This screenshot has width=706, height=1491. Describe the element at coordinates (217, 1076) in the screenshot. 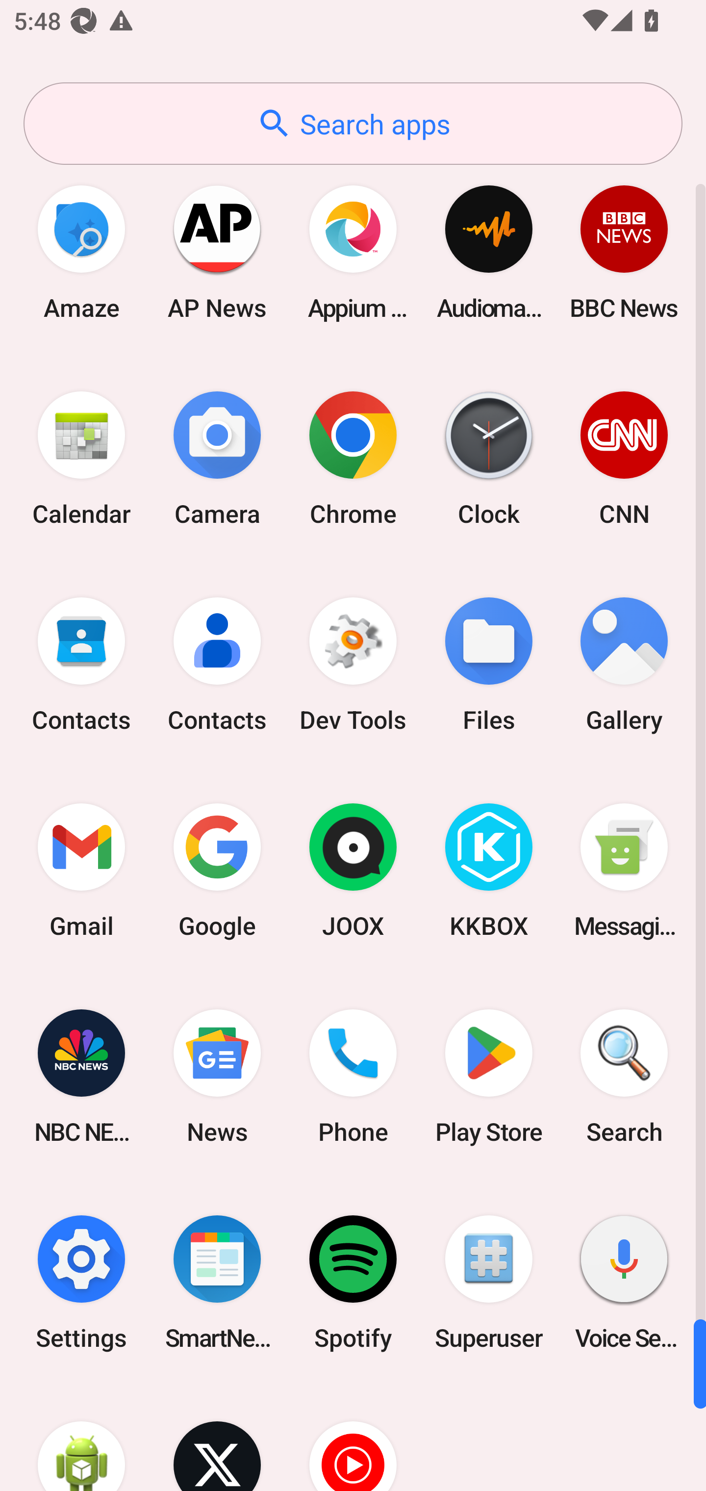

I see `News` at that location.